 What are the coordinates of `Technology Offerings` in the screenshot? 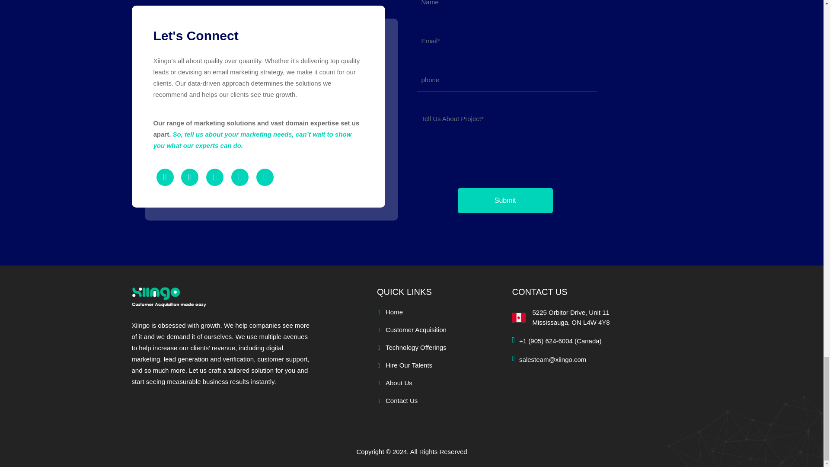 It's located at (416, 347).